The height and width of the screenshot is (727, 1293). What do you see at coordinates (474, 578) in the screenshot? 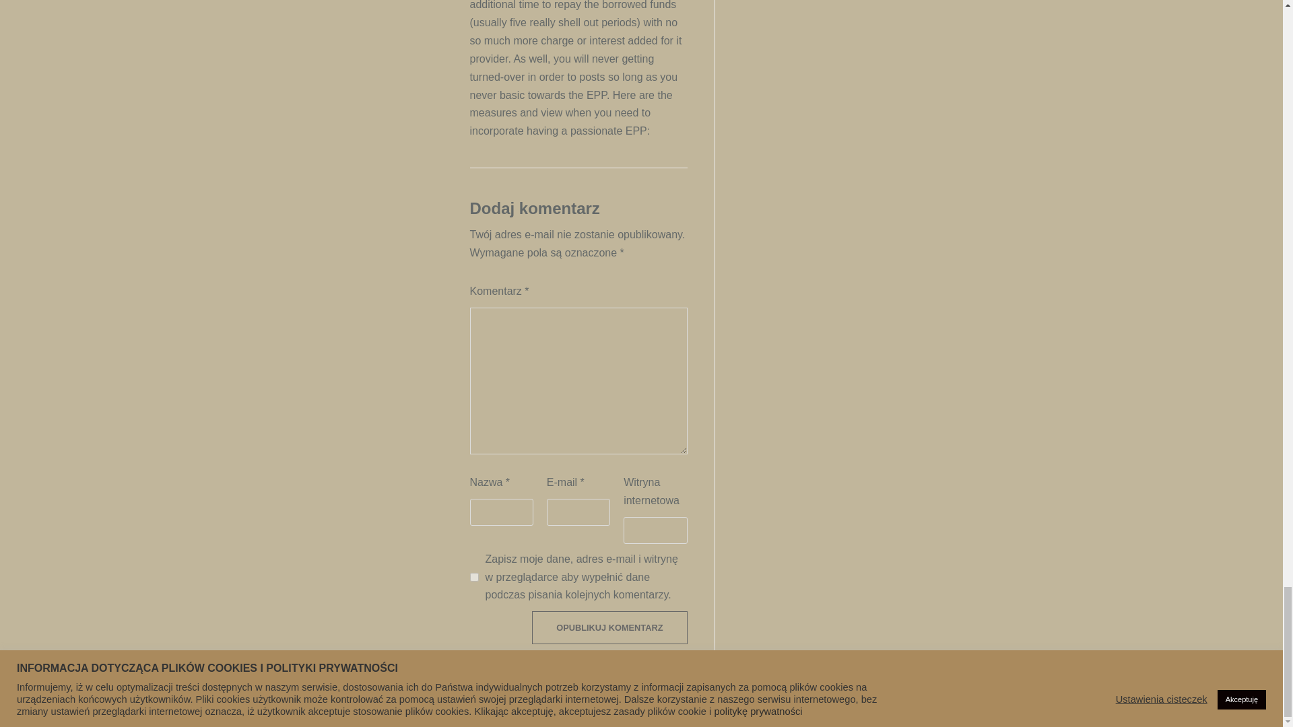
I see `yes` at bounding box center [474, 578].